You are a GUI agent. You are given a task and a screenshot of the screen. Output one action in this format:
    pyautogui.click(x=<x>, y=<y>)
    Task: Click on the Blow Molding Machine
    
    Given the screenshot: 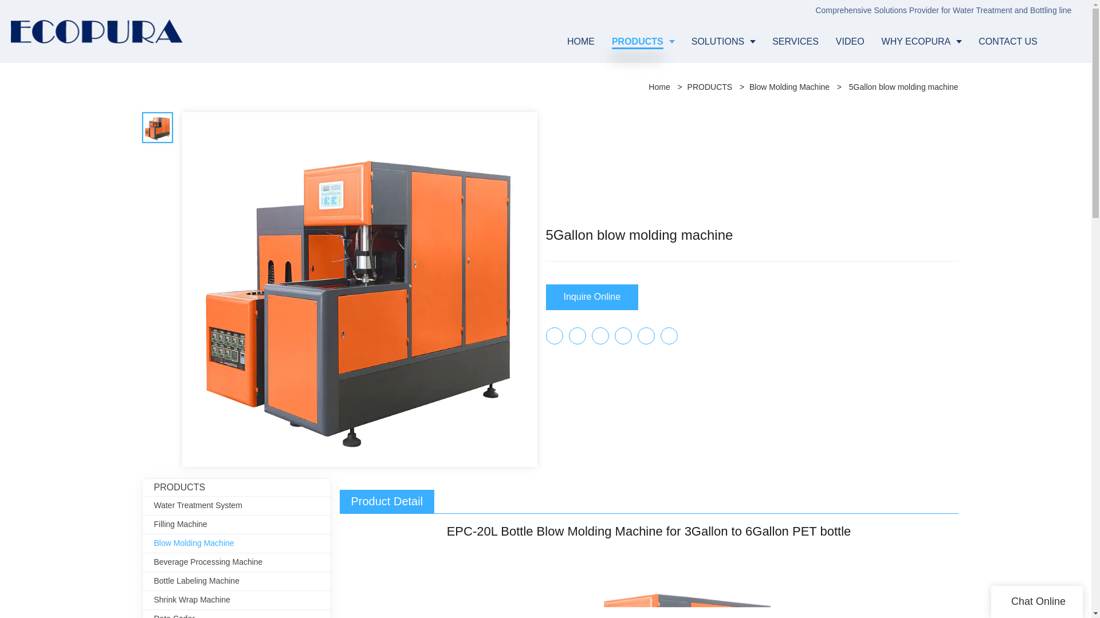 What is the action you would take?
    pyautogui.click(x=789, y=86)
    